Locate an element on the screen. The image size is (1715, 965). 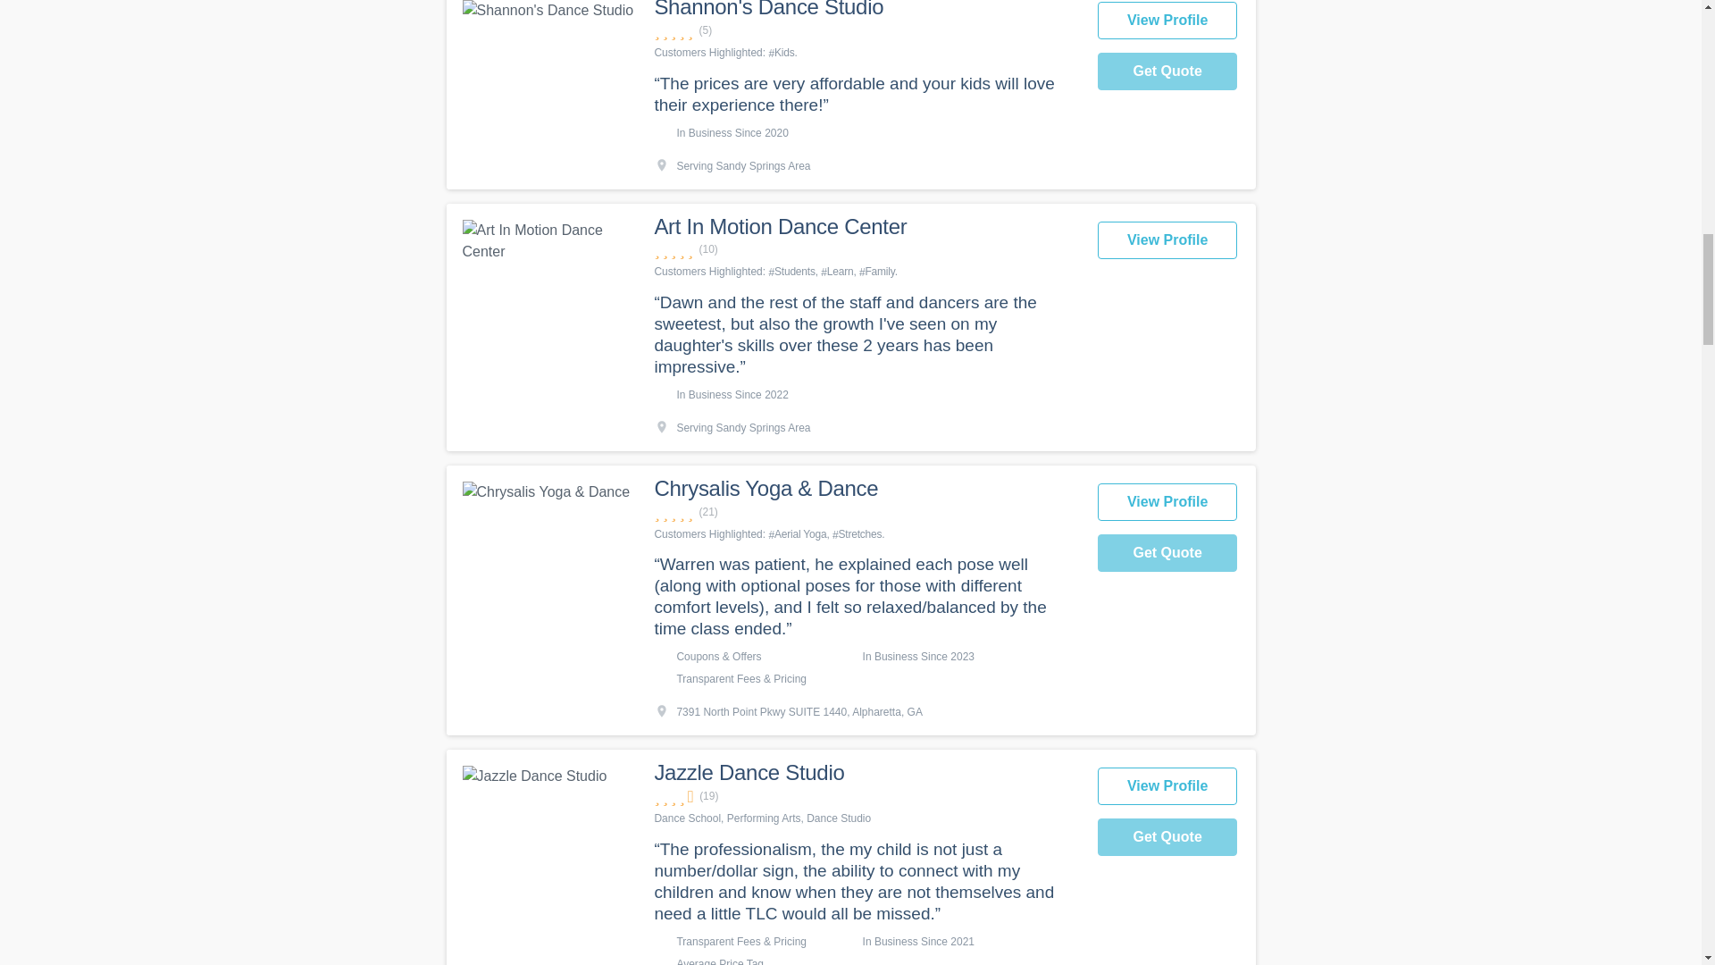
5.0 is located at coordinates (866, 512).